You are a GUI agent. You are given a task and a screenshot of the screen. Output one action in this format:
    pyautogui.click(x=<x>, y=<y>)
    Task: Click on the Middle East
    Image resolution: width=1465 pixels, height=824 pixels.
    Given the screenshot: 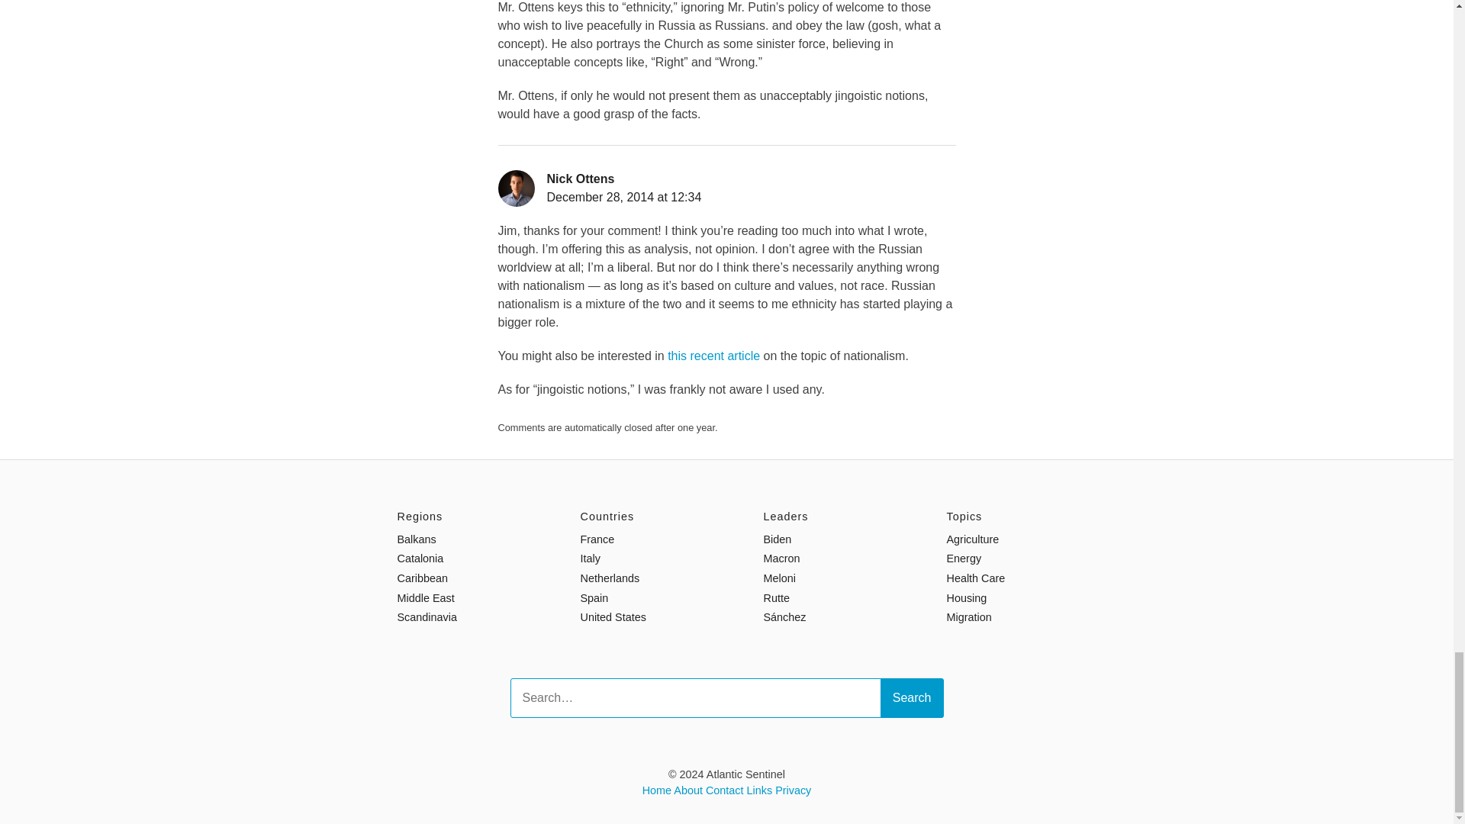 What is the action you would take?
    pyautogui.click(x=426, y=598)
    